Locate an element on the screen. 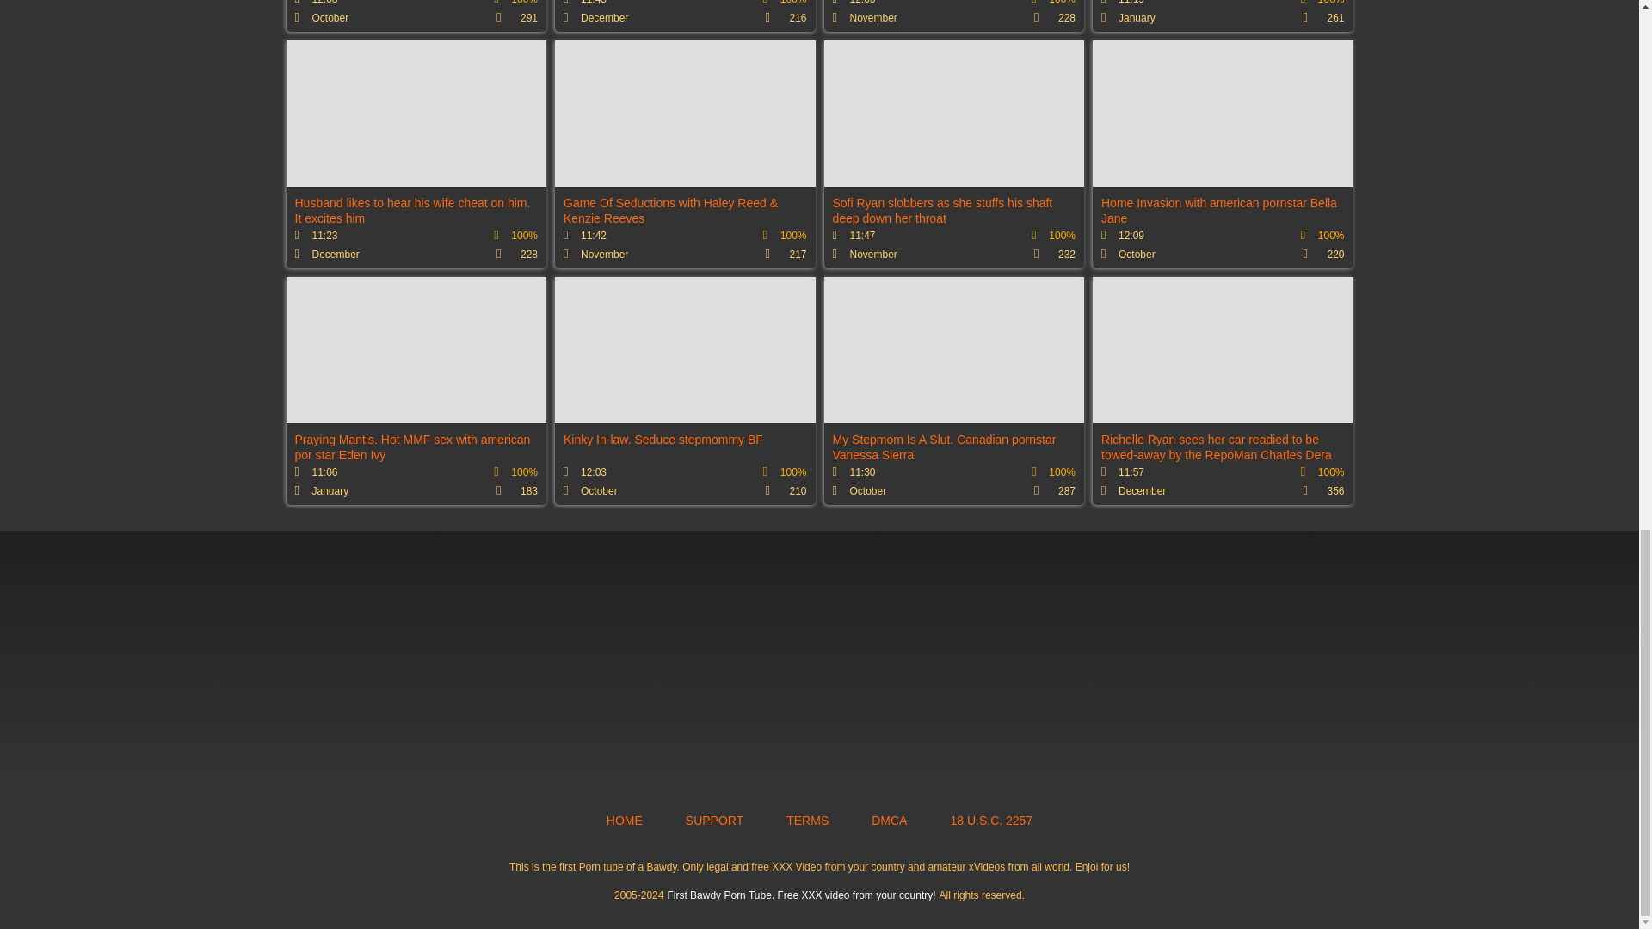 The height and width of the screenshot is (929, 1652). Home Invasion. 3some sex? is located at coordinates (416, 15).